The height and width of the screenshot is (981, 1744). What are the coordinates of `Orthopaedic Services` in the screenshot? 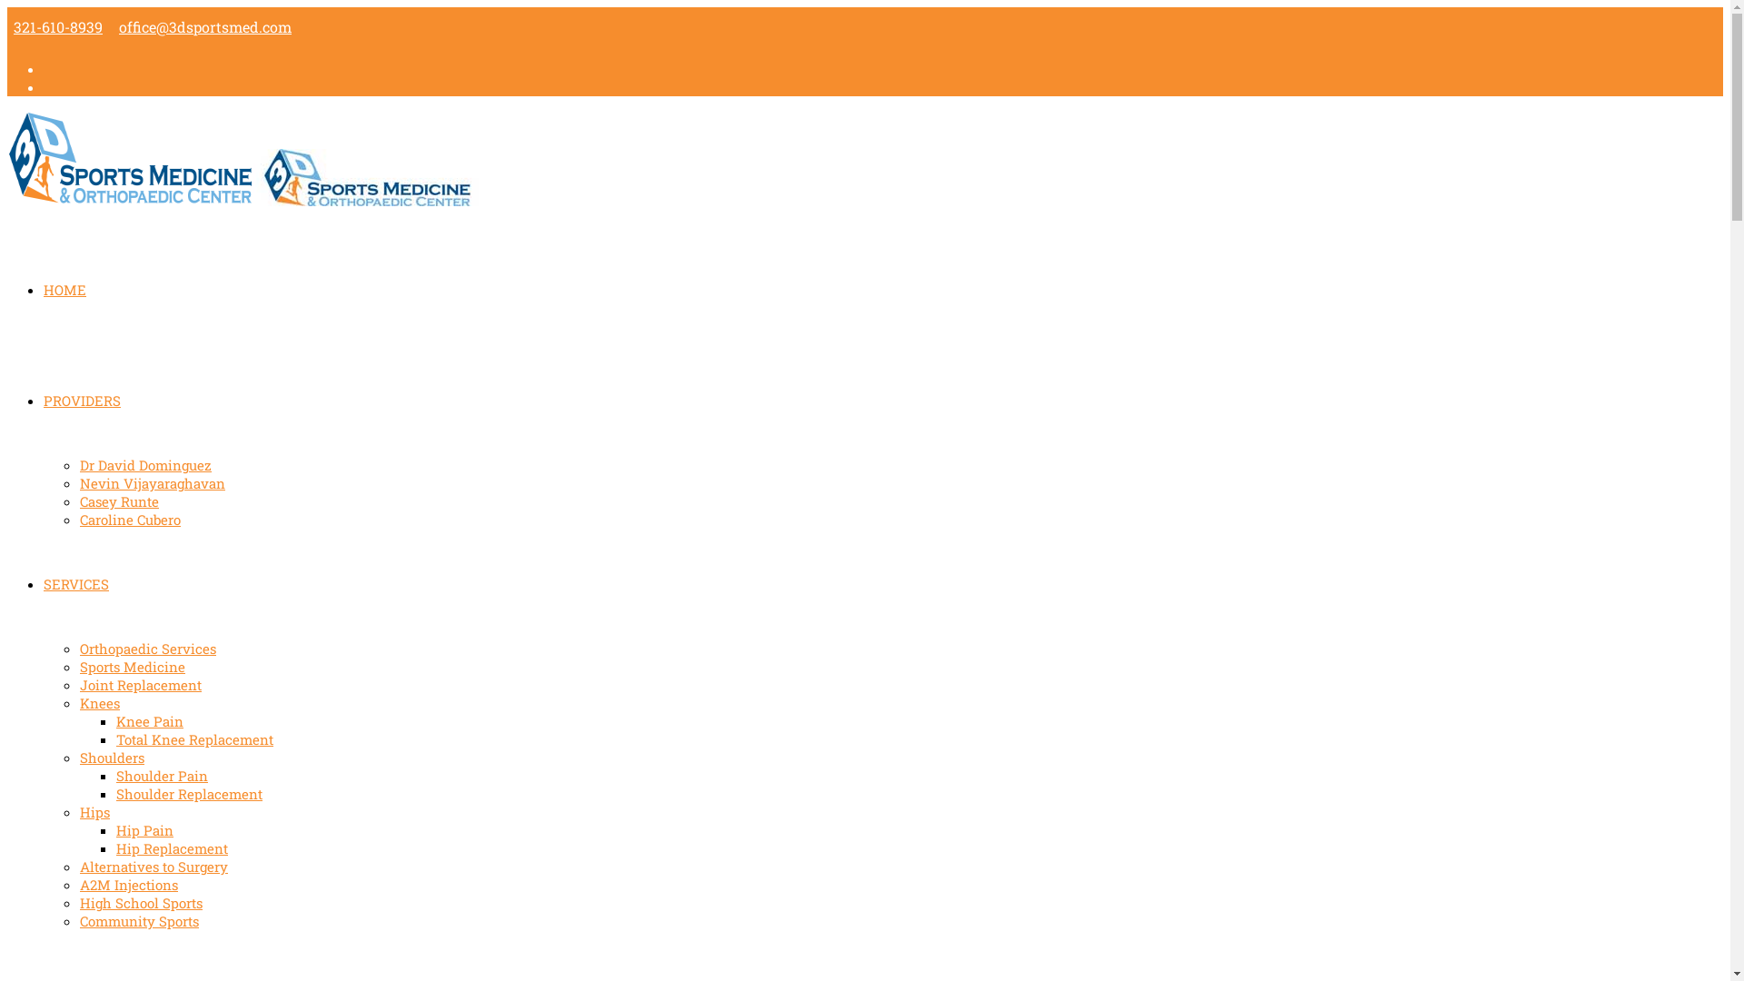 It's located at (148, 649).